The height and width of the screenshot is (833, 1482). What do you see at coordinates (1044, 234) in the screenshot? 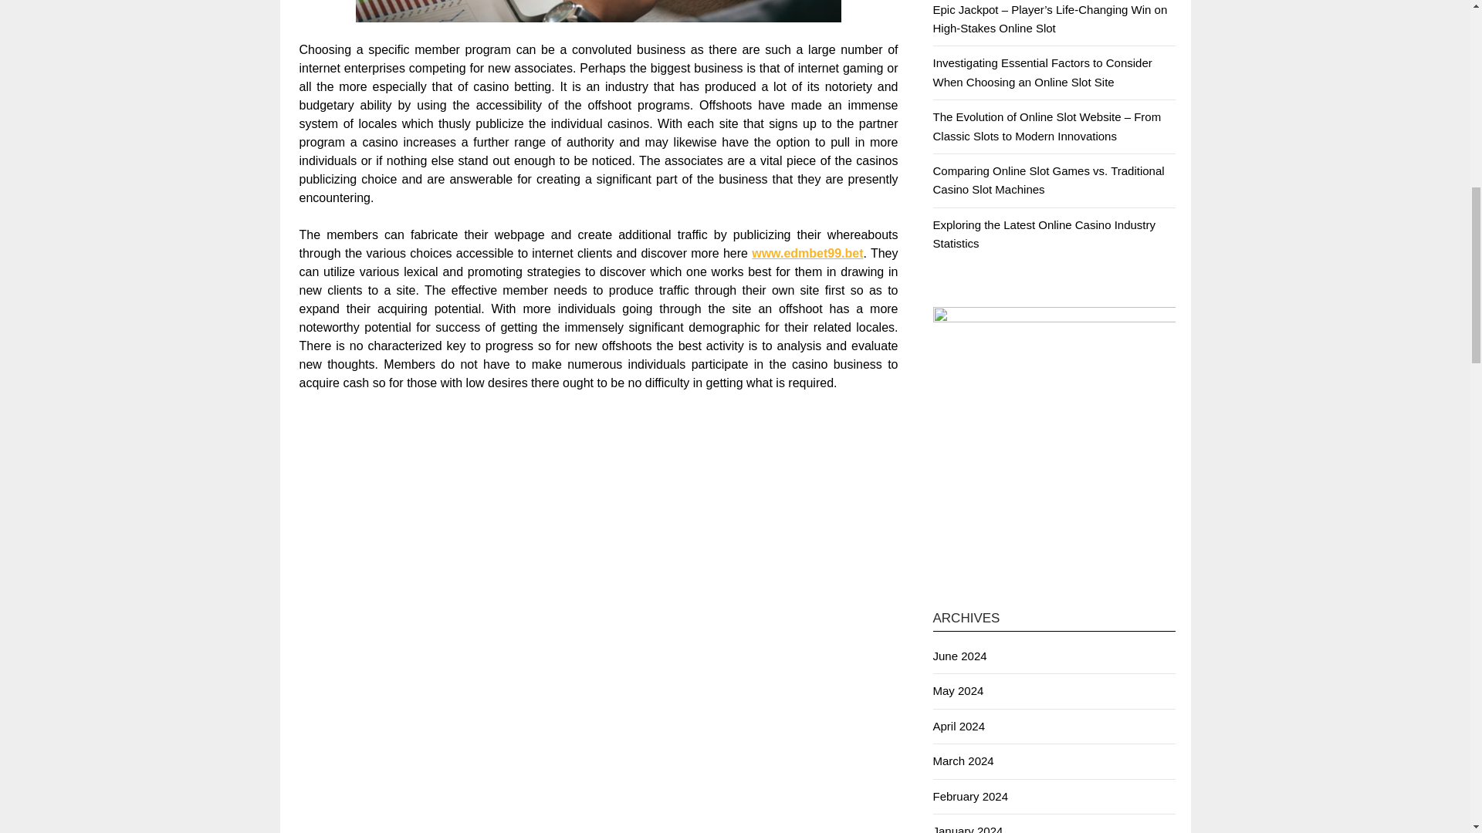
I see `Exploring the Latest Online Casino Industry Statistics` at bounding box center [1044, 234].